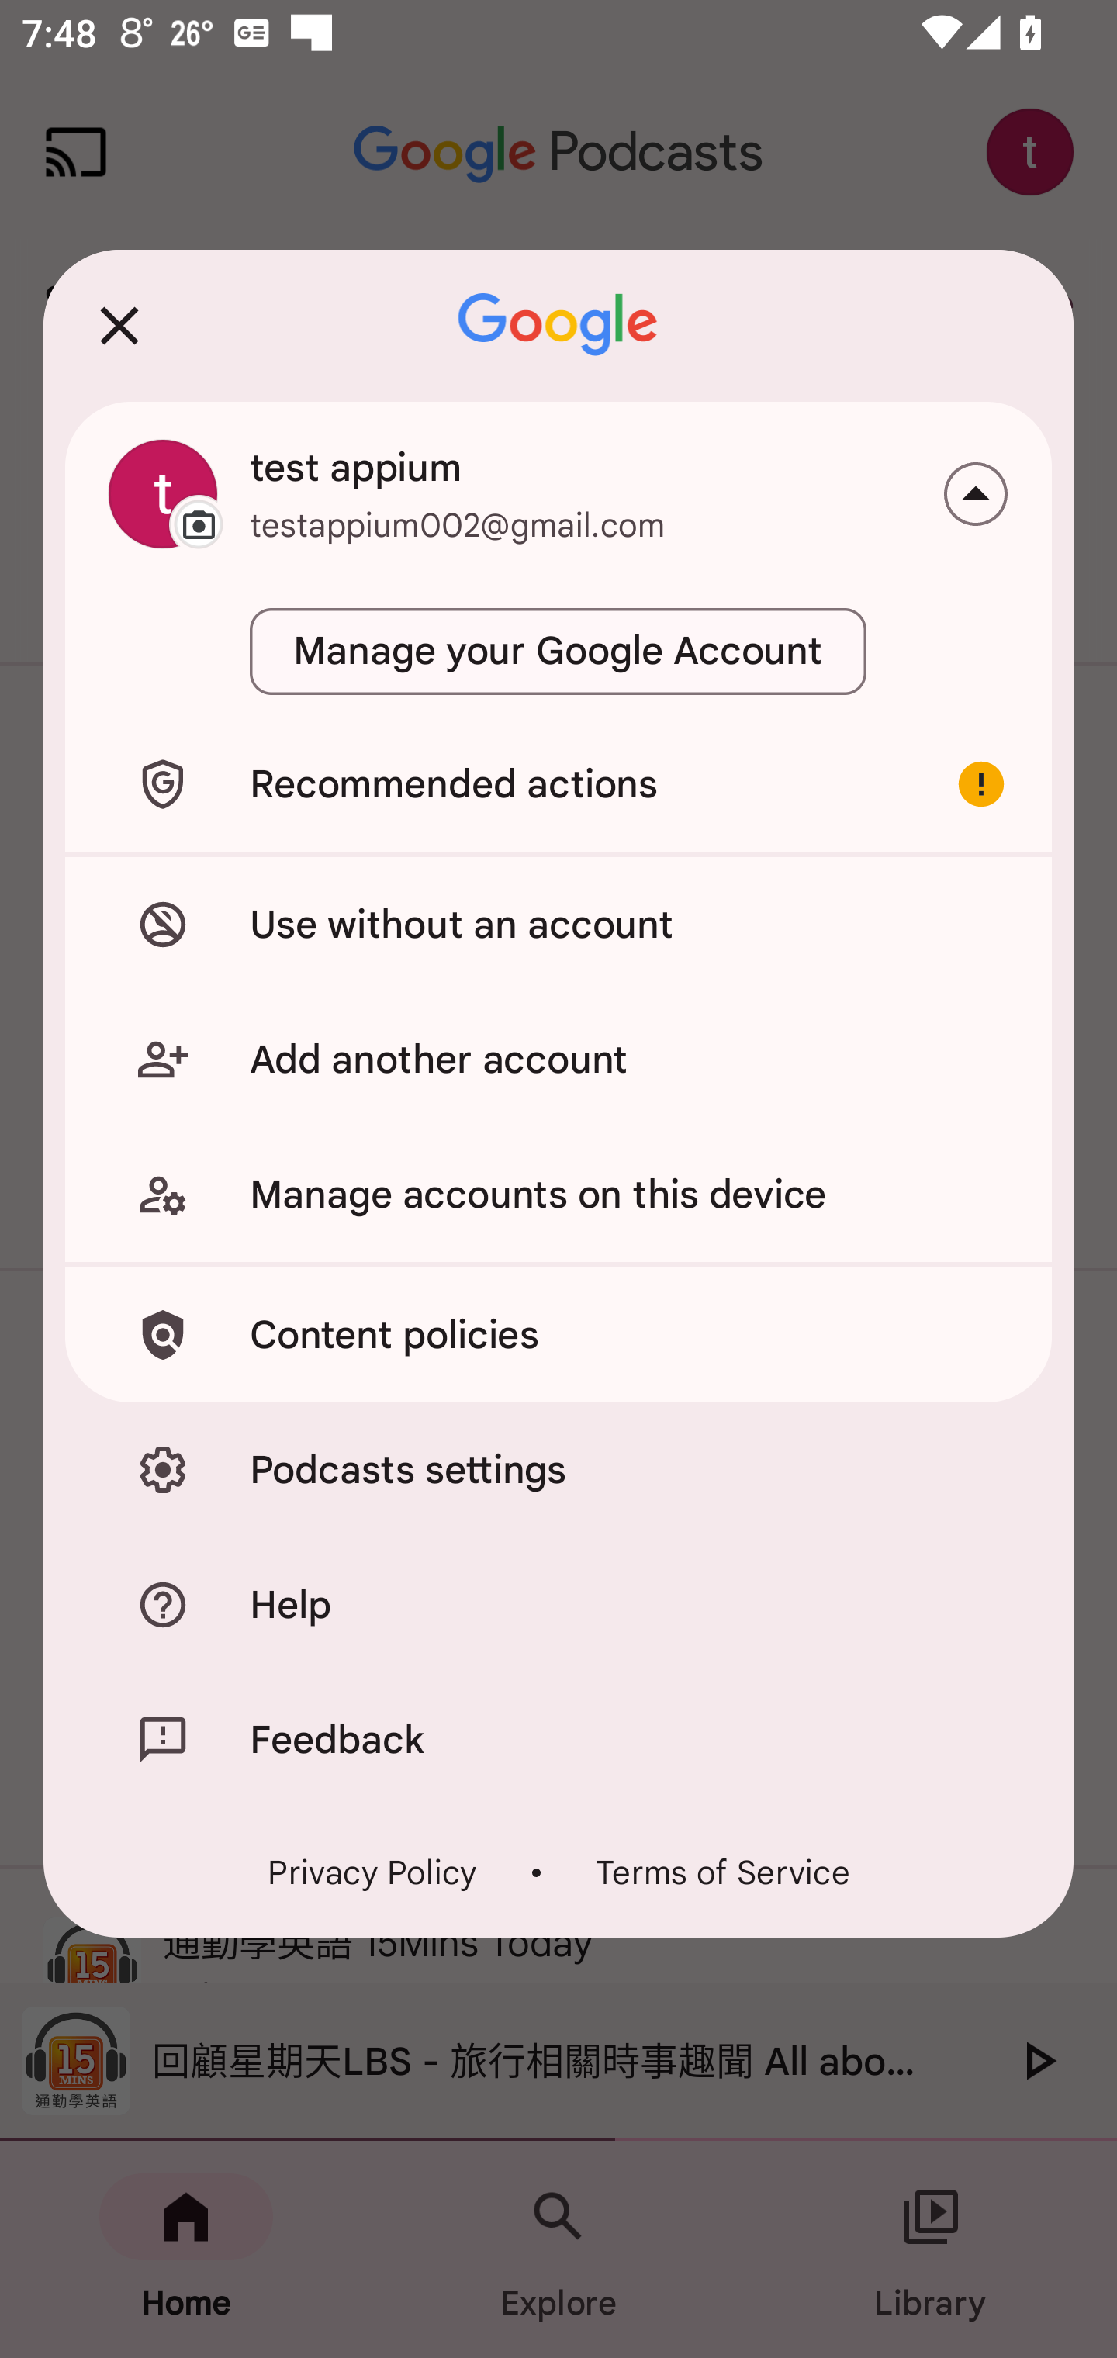 The width and height of the screenshot is (1117, 2358). I want to click on Close, so click(119, 325).